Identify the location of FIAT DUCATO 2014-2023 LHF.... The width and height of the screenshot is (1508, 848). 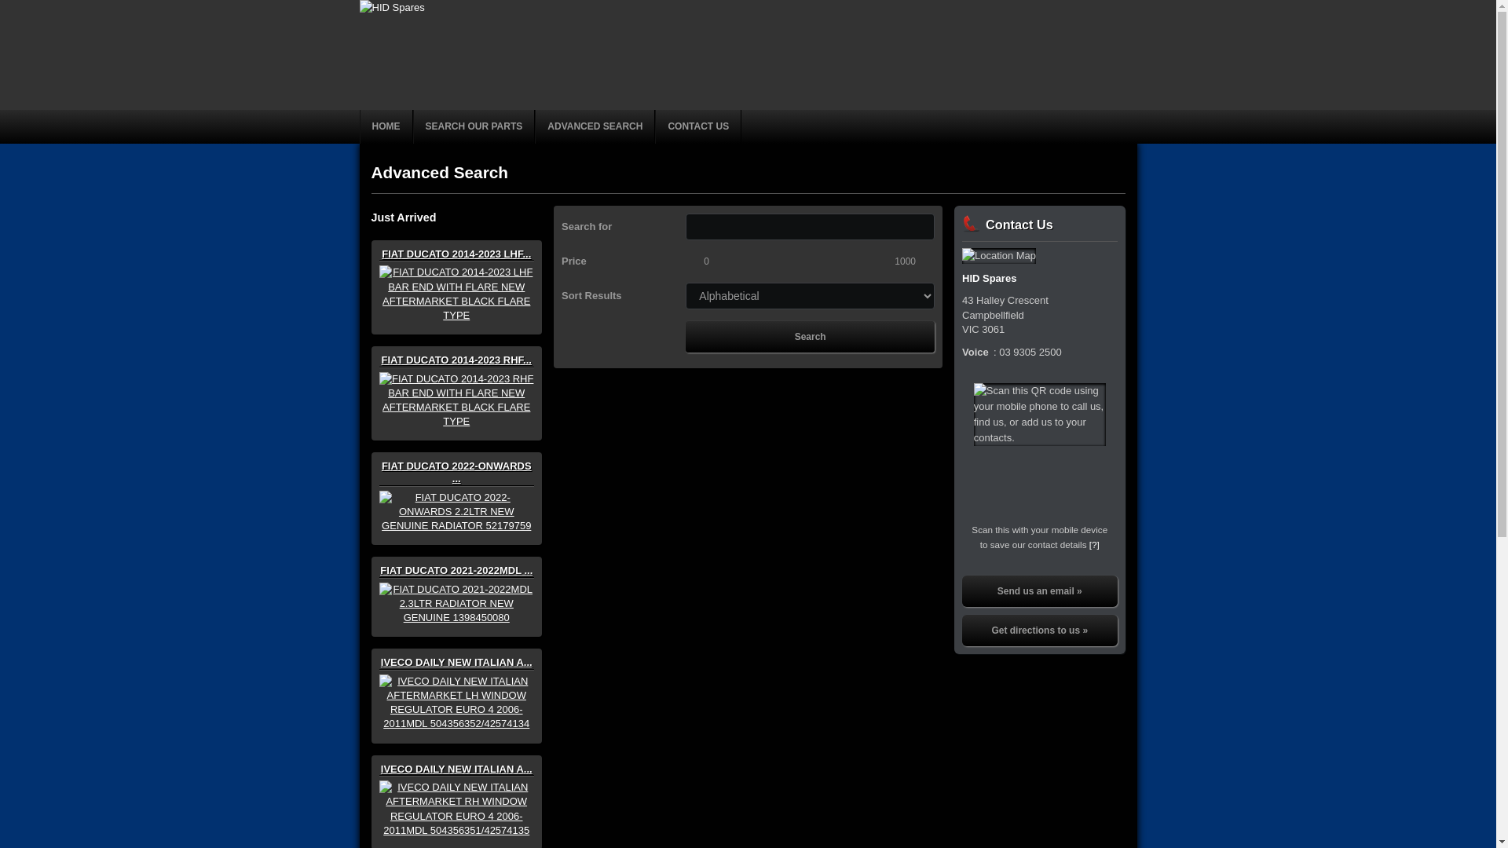
(456, 275).